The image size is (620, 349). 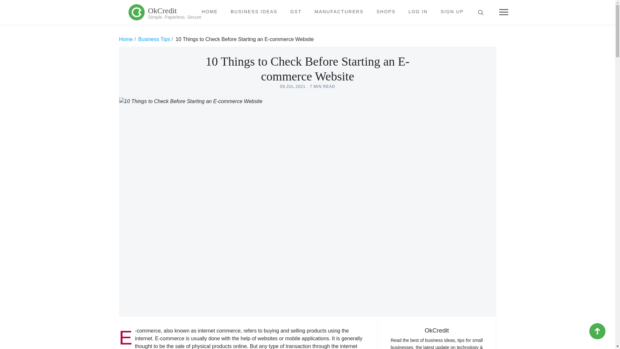 What do you see at coordinates (154, 39) in the screenshot?
I see `MANUFACTURERS` at bounding box center [154, 39].